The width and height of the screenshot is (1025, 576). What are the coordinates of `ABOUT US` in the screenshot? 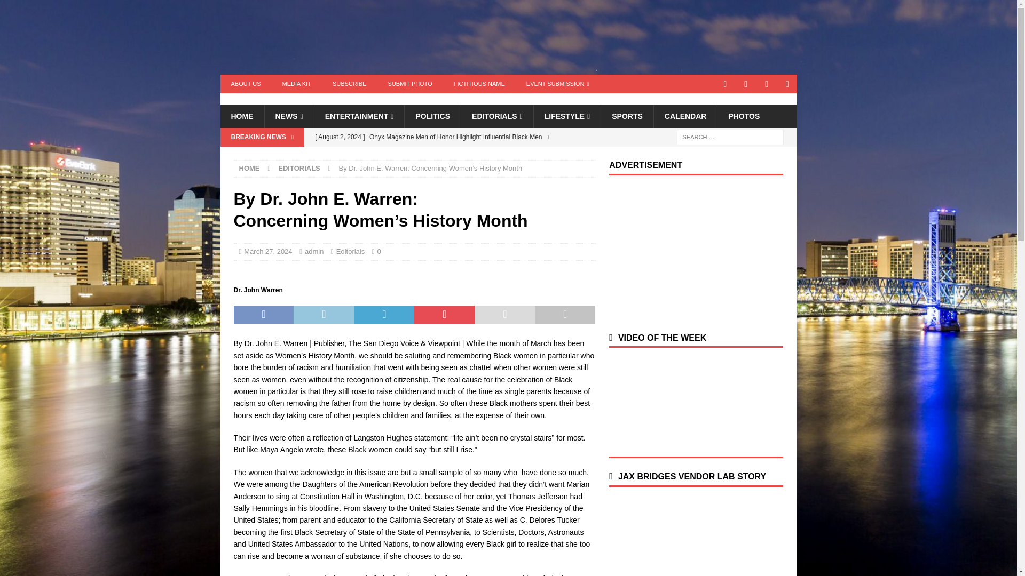 It's located at (246, 84).